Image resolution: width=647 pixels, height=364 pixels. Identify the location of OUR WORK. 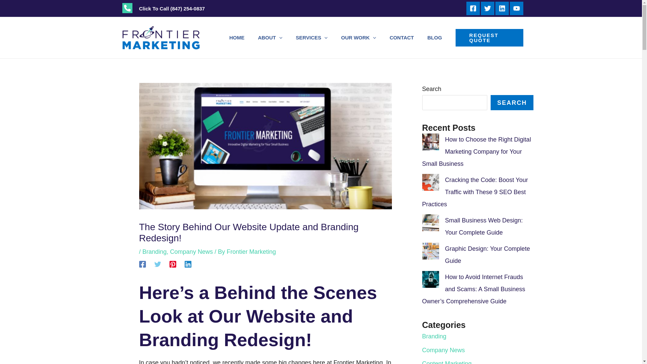
(359, 38).